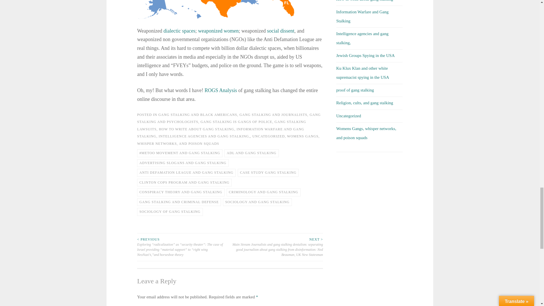  Describe the element at coordinates (268, 136) in the screenshot. I see `UNCATEGORIZED` at that location.